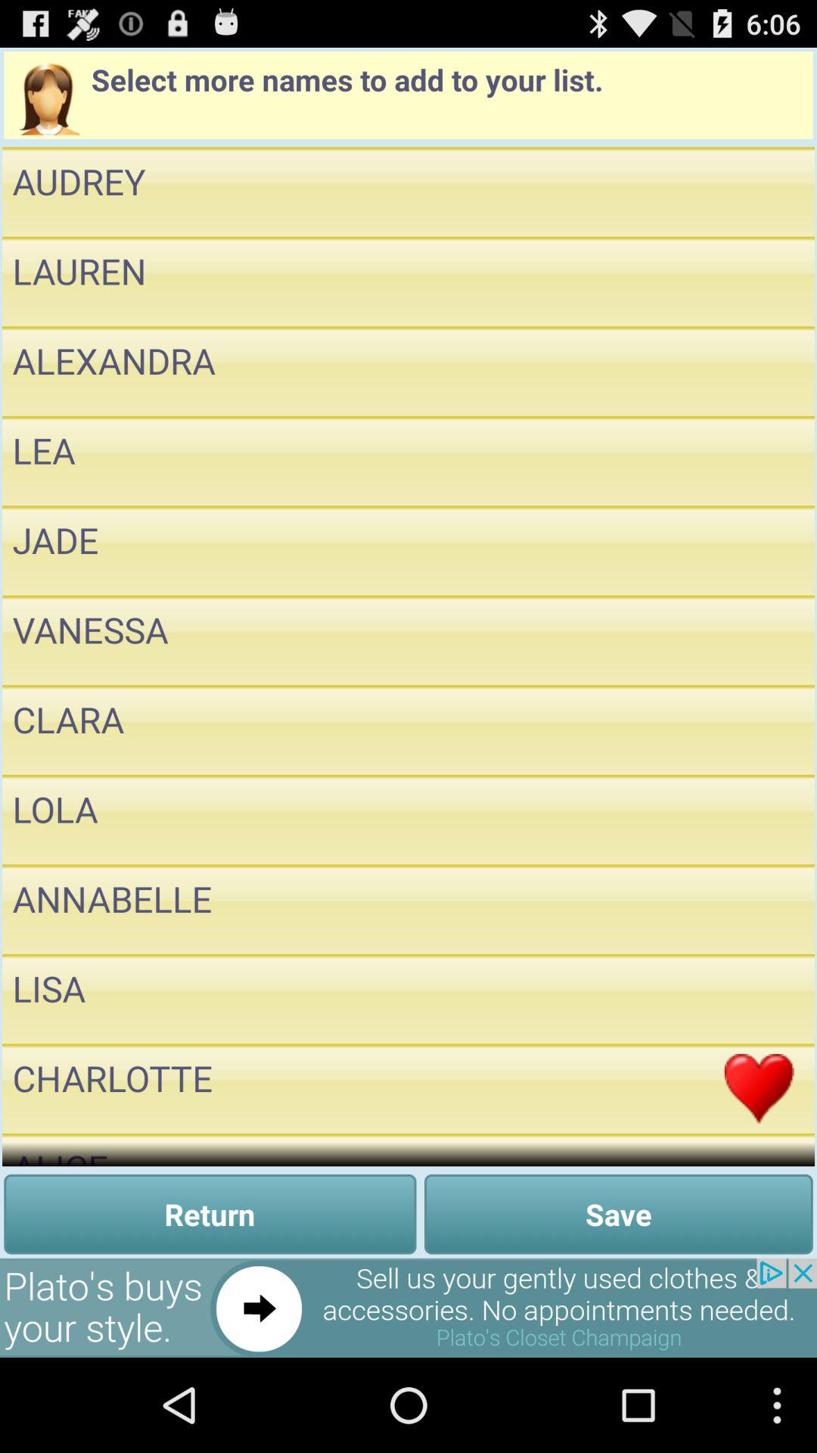 The width and height of the screenshot is (817, 1453). What do you see at coordinates (760, 371) in the screenshot?
I see `select name` at bounding box center [760, 371].